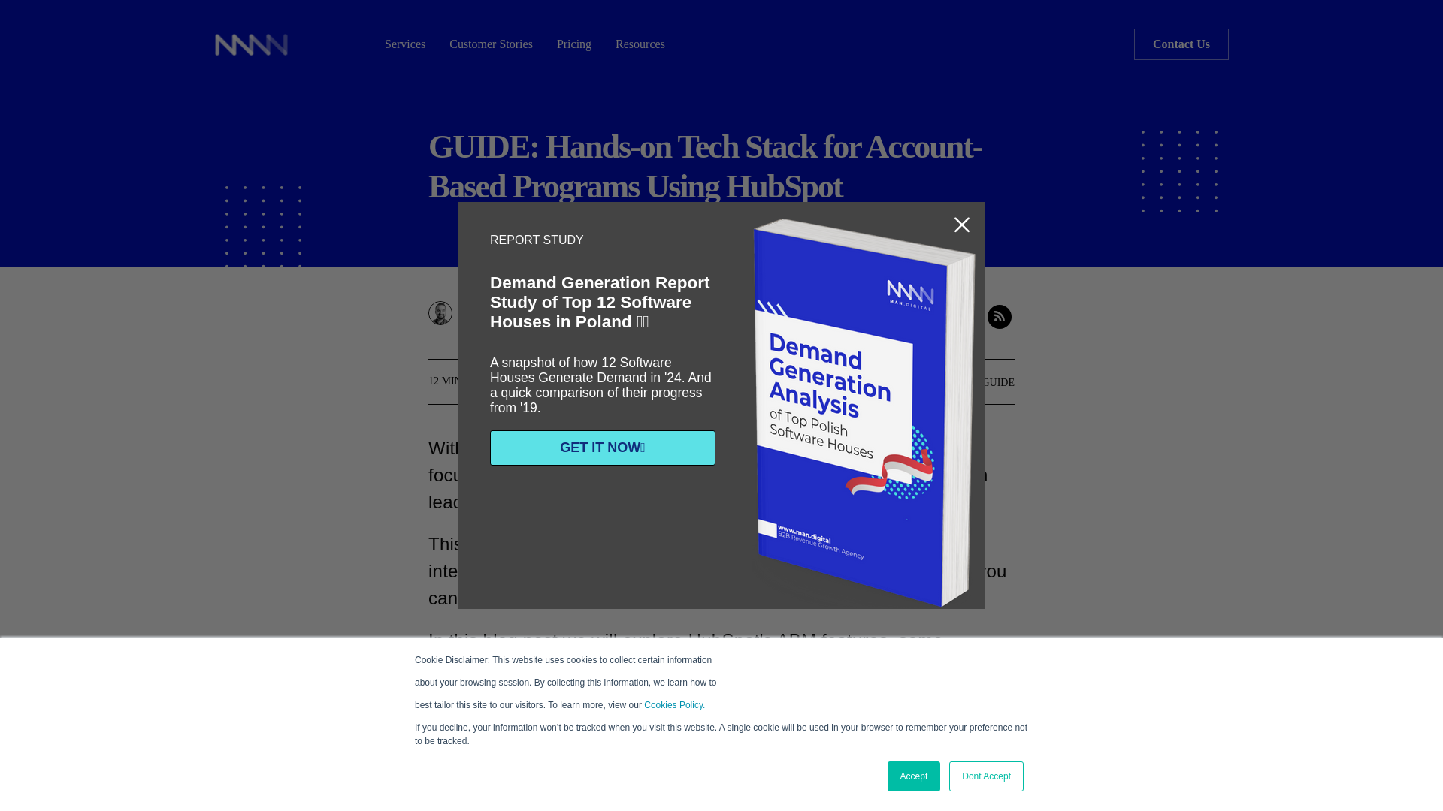 The height and width of the screenshot is (811, 1443). I want to click on Contact Us, so click(1181, 44).